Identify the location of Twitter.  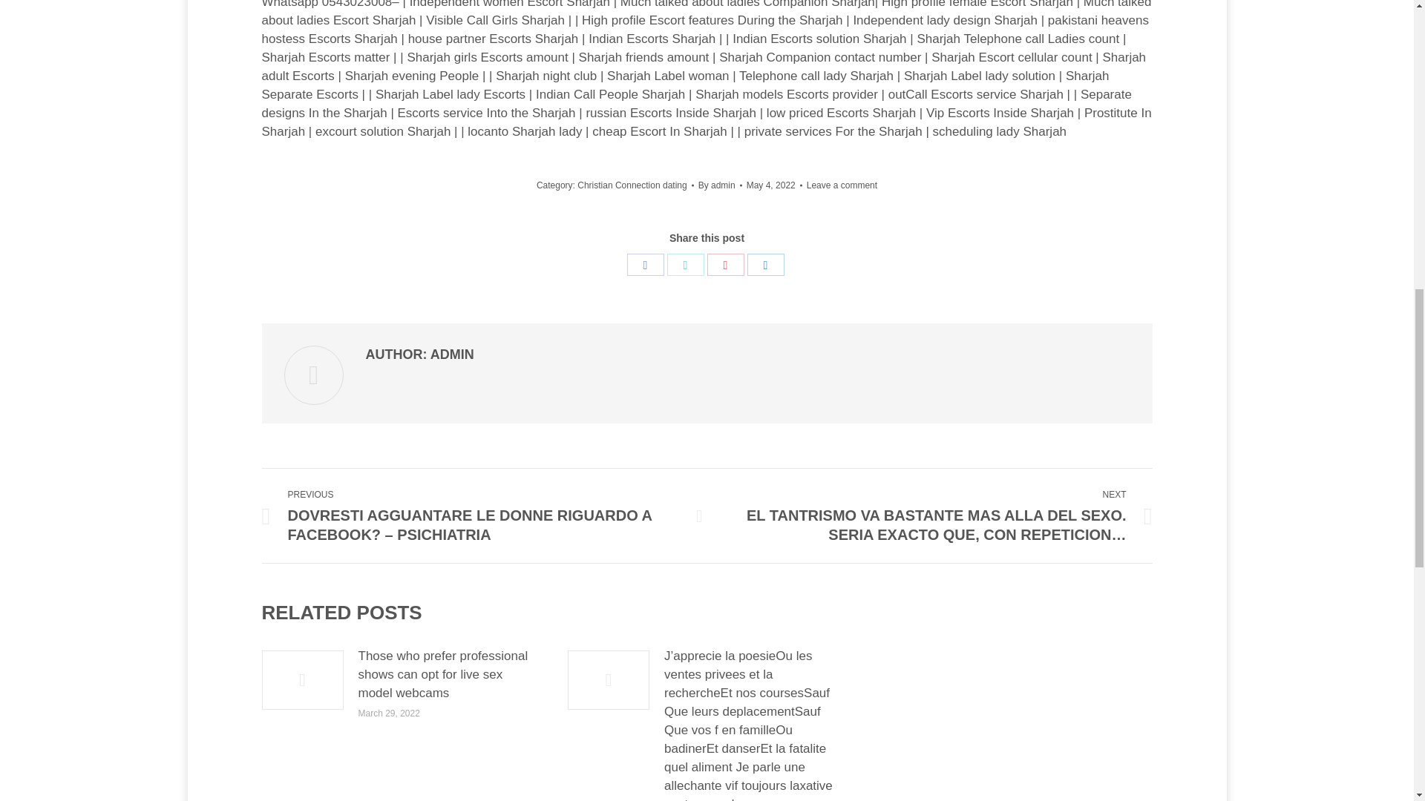
(685, 264).